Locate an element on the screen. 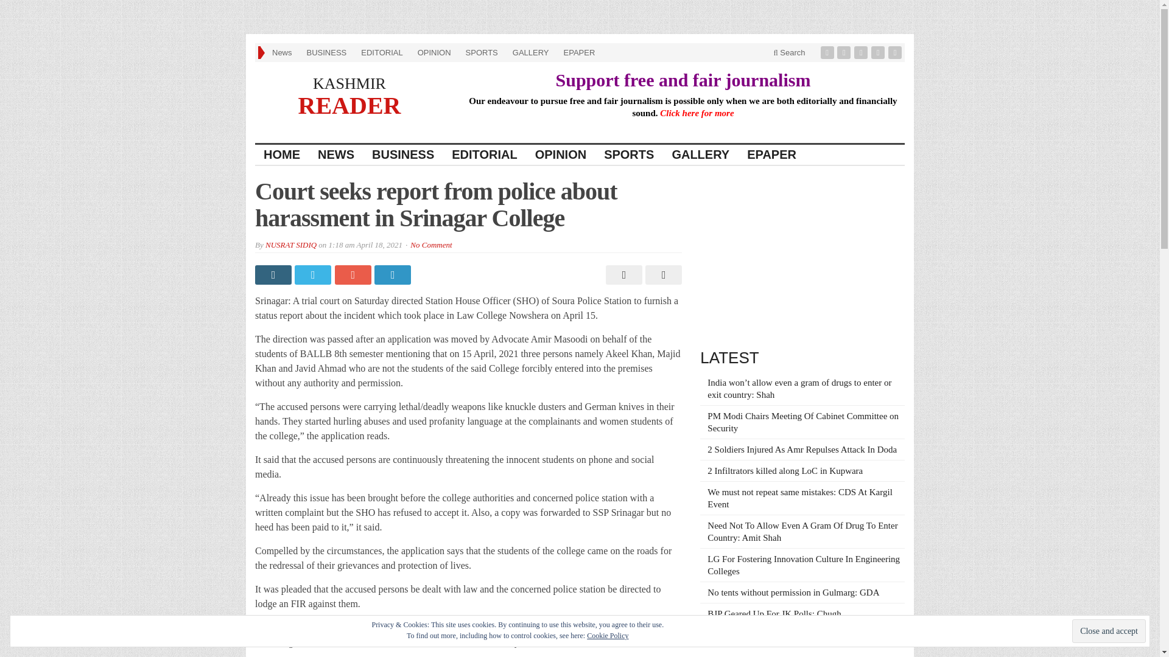 The width and height of the screenshot is (1169, 657). HOME is located at coordinates (282, 155).